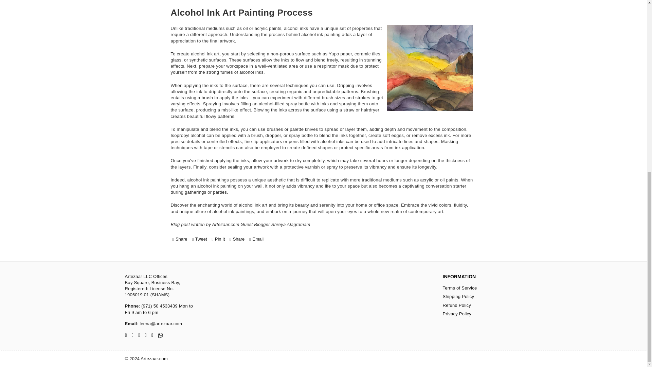  Describe the element at coordinates (139, 335) in the screenshot. I see `Artezaar.com Online Art Gallery on Instagram` at that location.